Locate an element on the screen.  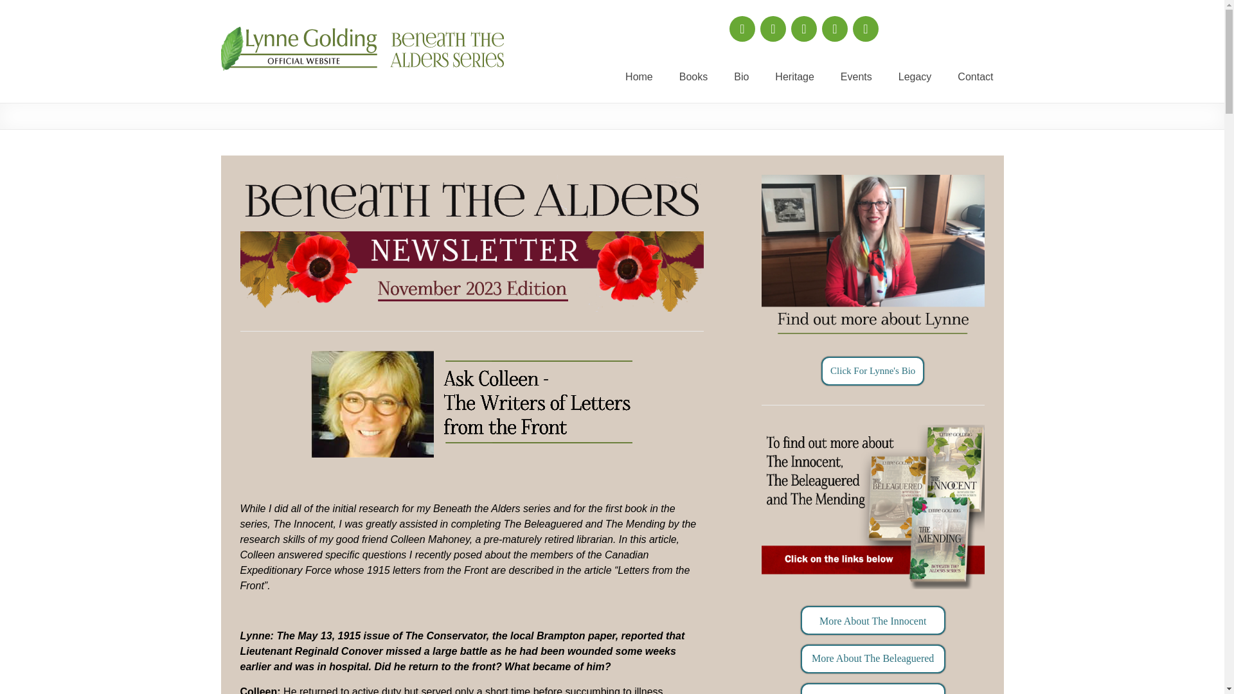
More About The Innocent is located at coordinates (873, 620).